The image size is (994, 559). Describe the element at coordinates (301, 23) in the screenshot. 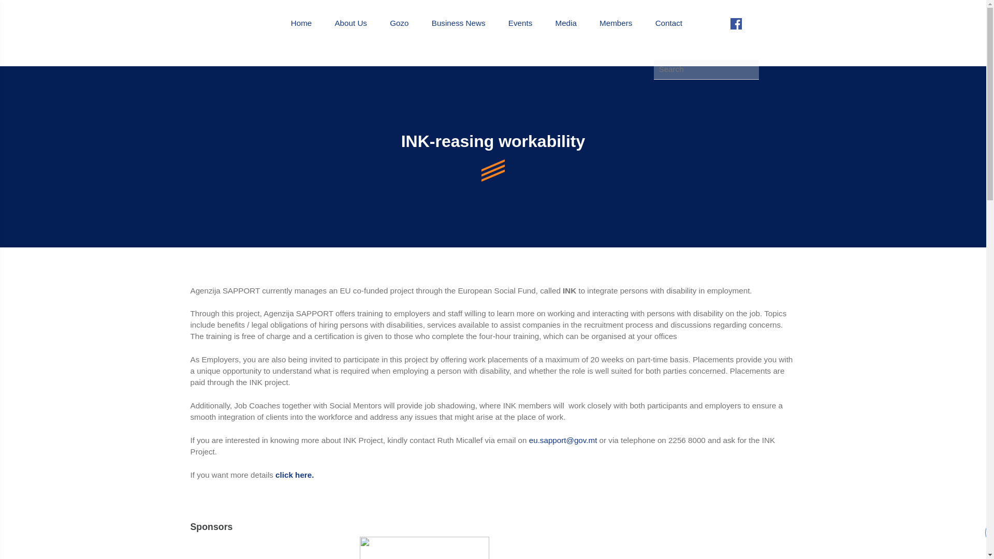

I see `Home` at that location.